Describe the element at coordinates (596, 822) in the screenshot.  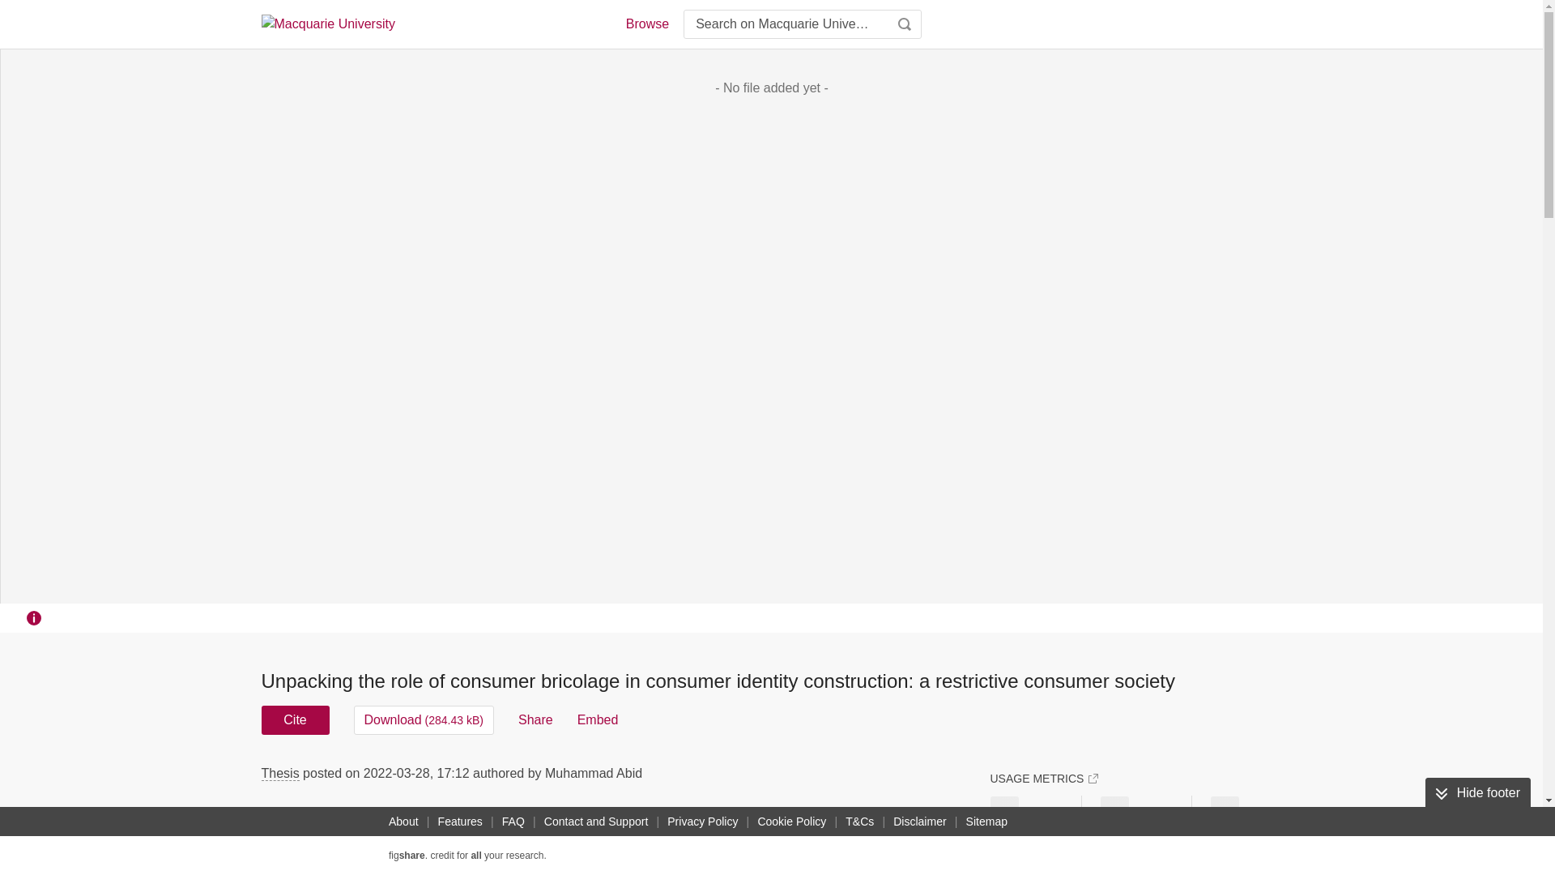
I see `Contact and Support` at that location.